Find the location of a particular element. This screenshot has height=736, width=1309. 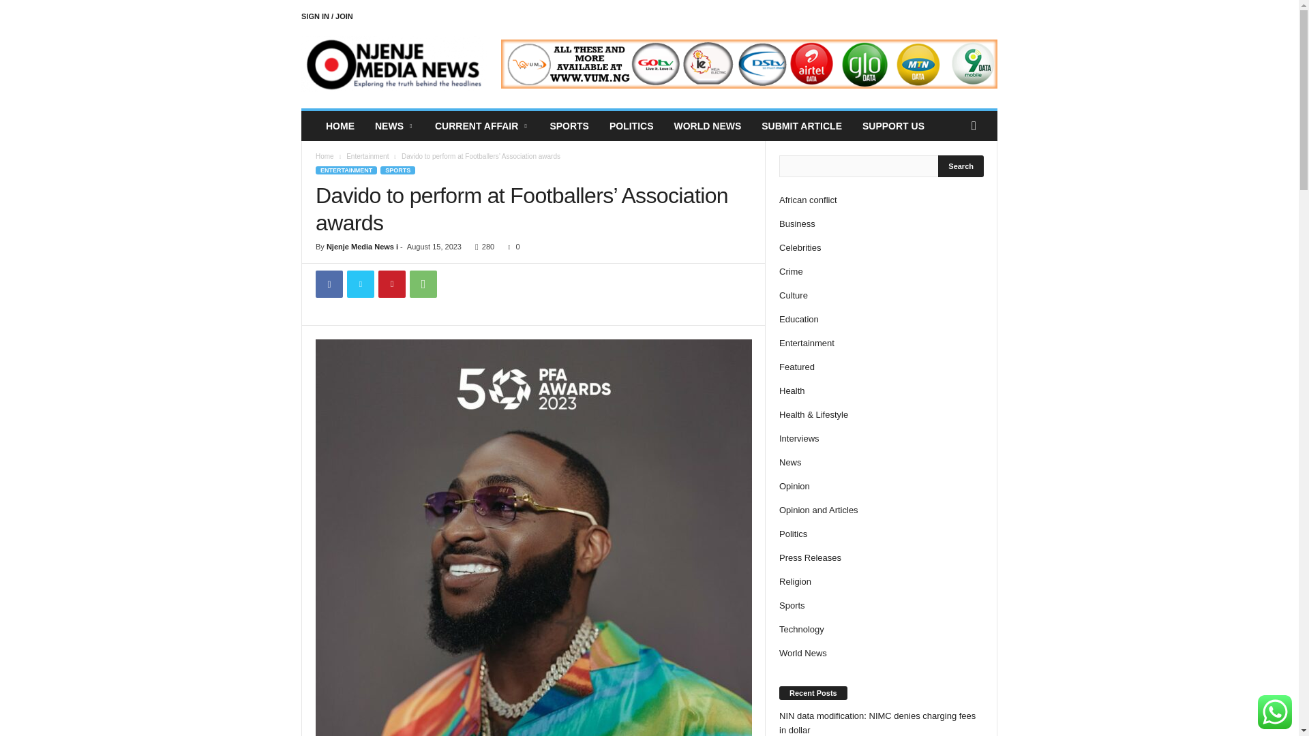

Njenje Media News is located at coordinates (394, 64).